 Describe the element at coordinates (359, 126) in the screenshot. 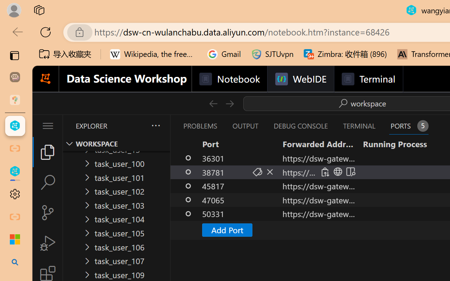

I see `Terminal (Ctrl+`)` at that location.